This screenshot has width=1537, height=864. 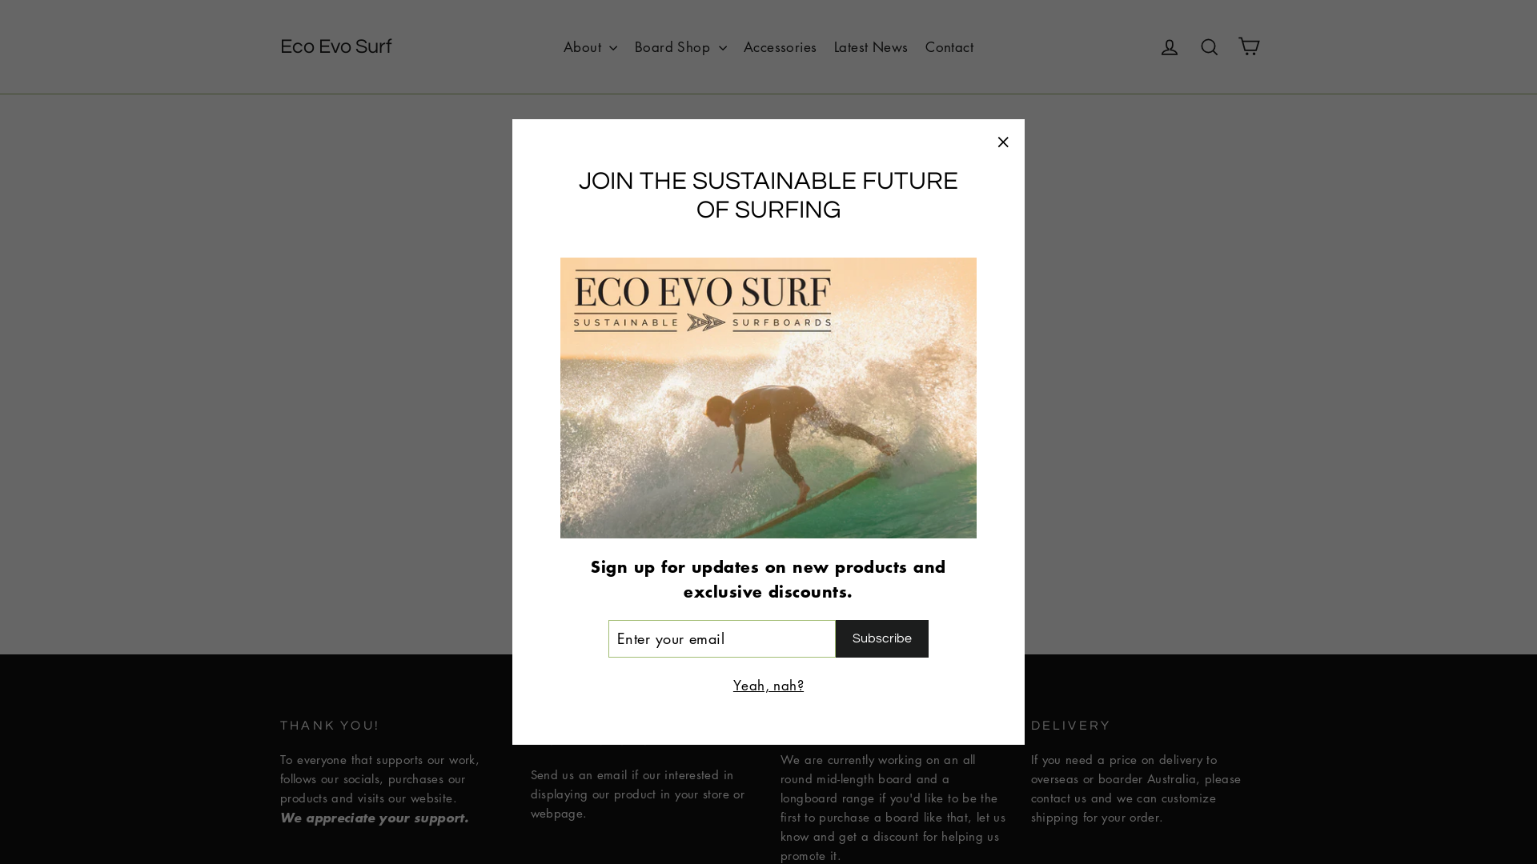 I want to click on Continue shopping, so click(x=768, y=293).